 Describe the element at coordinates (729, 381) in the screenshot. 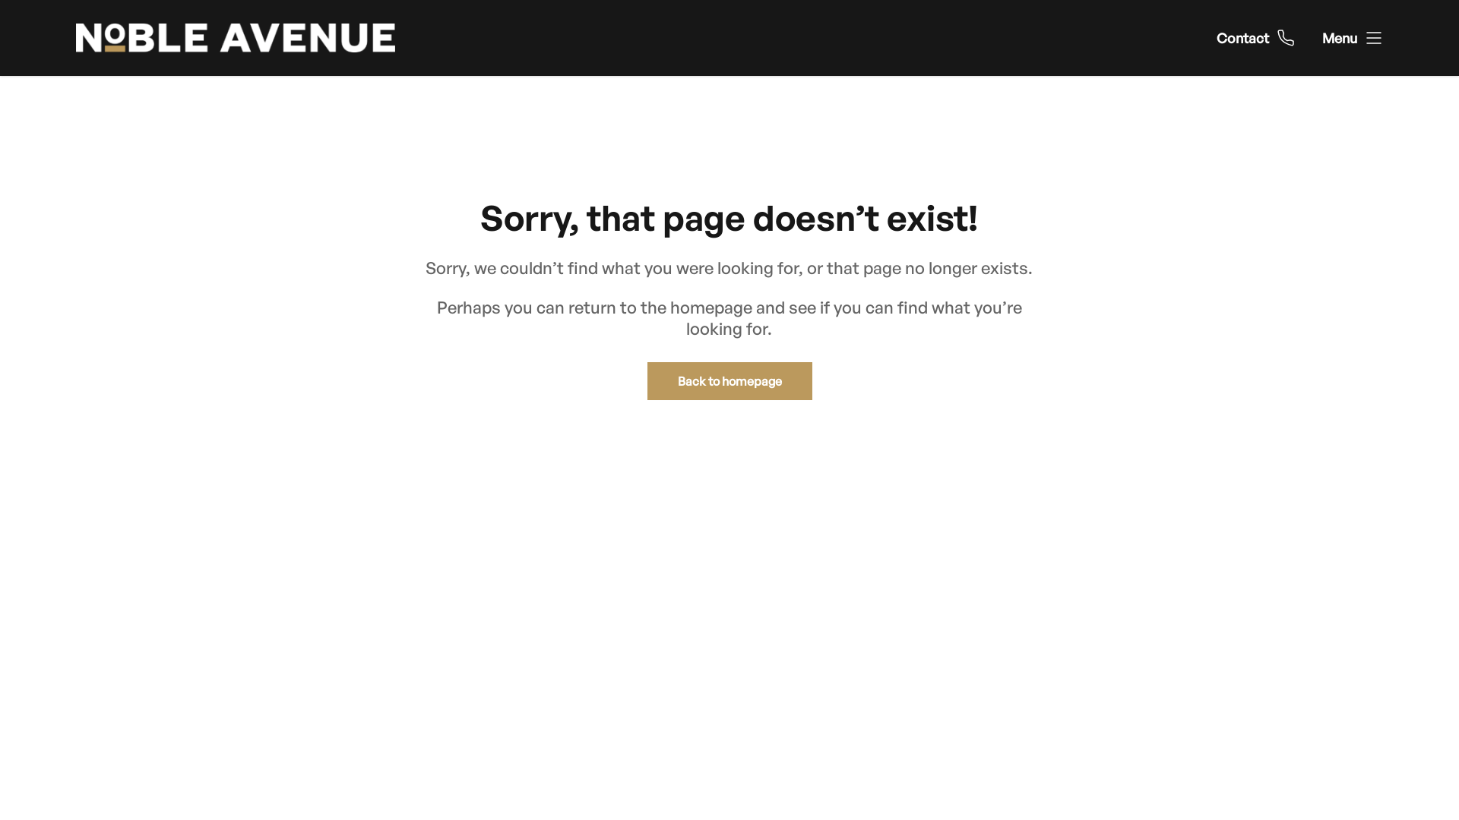

I see `Back to homepage` at that location.